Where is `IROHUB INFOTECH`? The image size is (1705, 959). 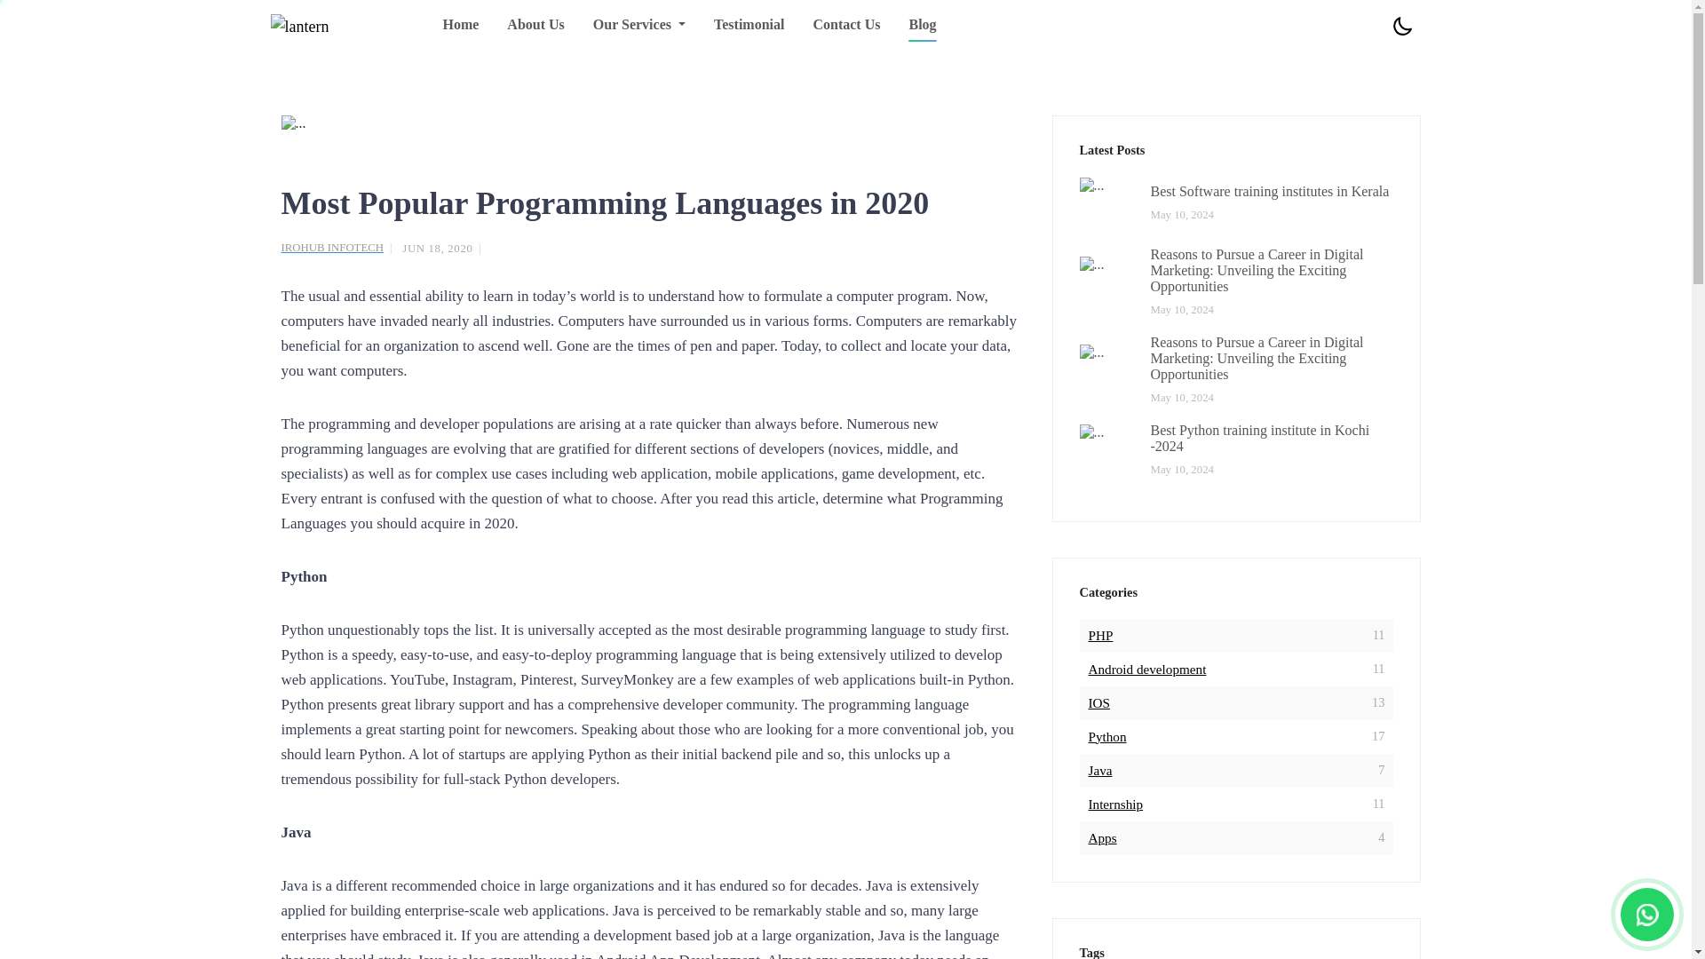
IROHUB INFOTECH is located at coordinates (1236, 202).